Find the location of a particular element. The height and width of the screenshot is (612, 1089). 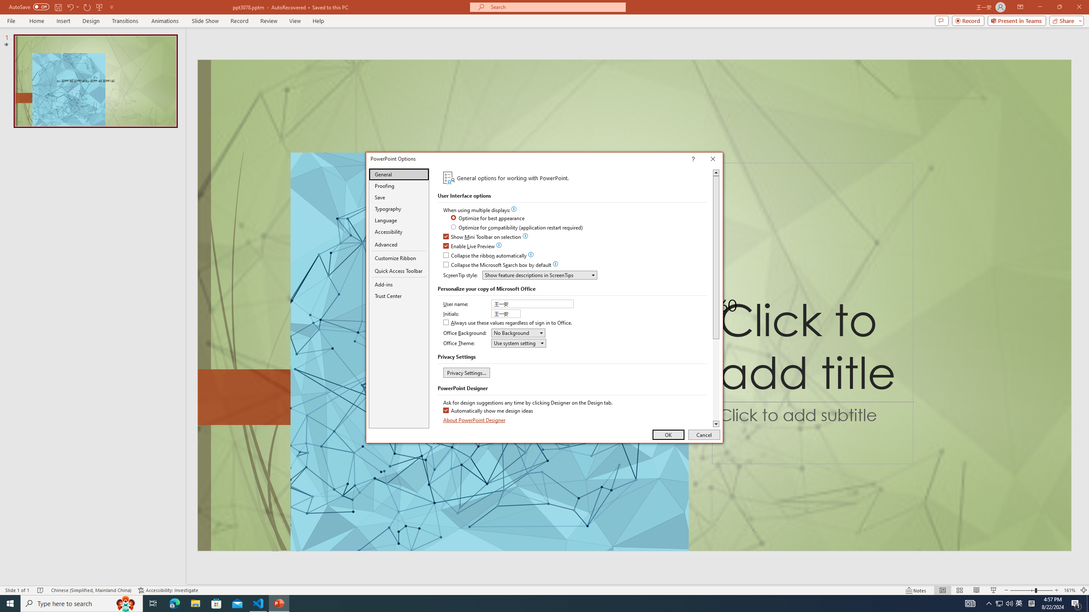

Show Mini Toolbar on selection is located at coordinates (482, 237).